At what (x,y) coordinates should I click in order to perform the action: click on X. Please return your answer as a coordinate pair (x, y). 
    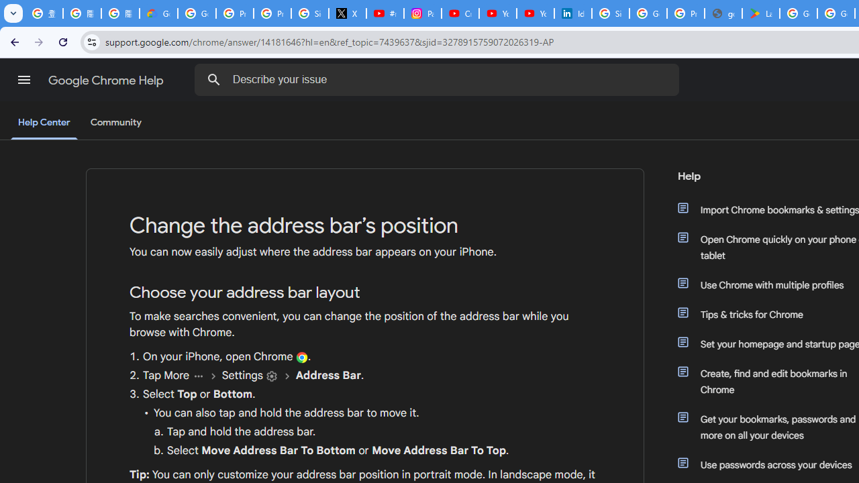
    Looking at the image, I should click on (348, 13).